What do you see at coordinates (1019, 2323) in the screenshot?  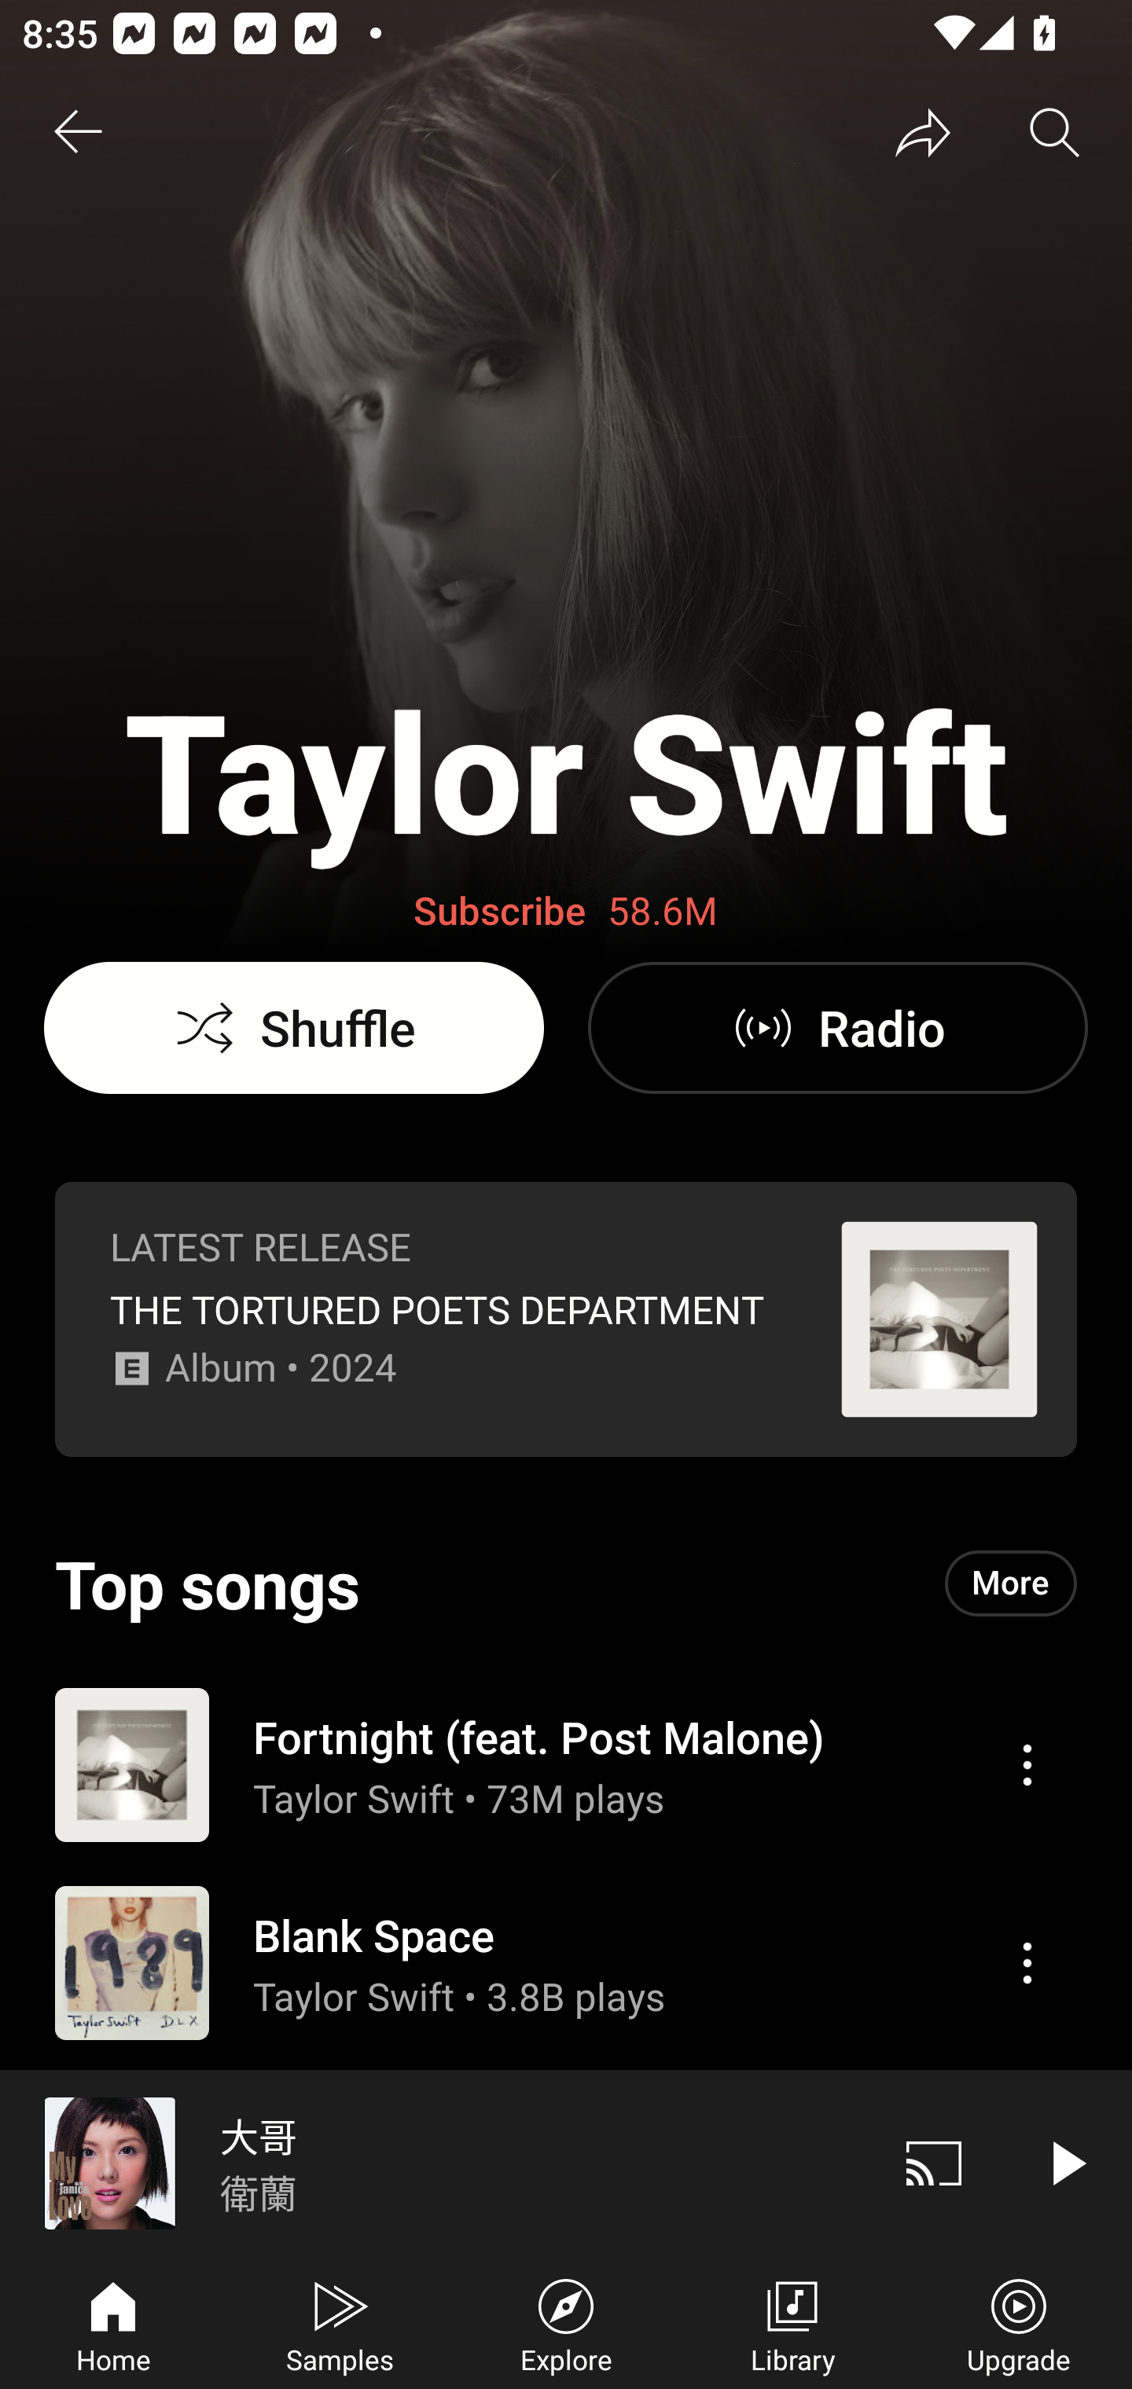 I see `Upgrade` at bounding box center [1019, 2323].